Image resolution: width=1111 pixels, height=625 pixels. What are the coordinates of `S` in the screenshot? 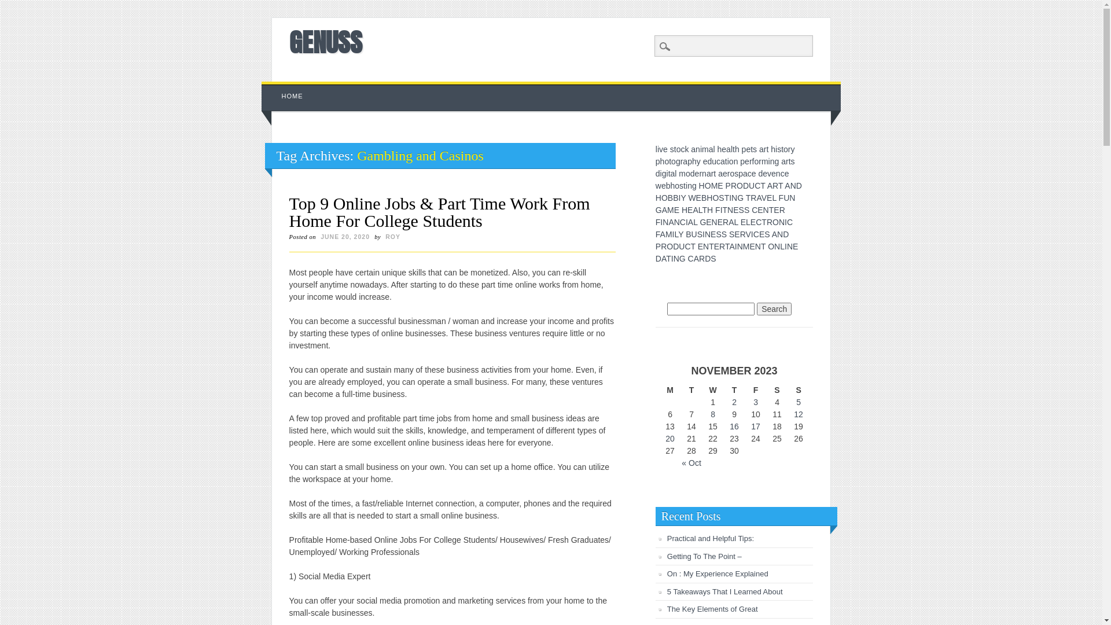 It's located at (746, 210).